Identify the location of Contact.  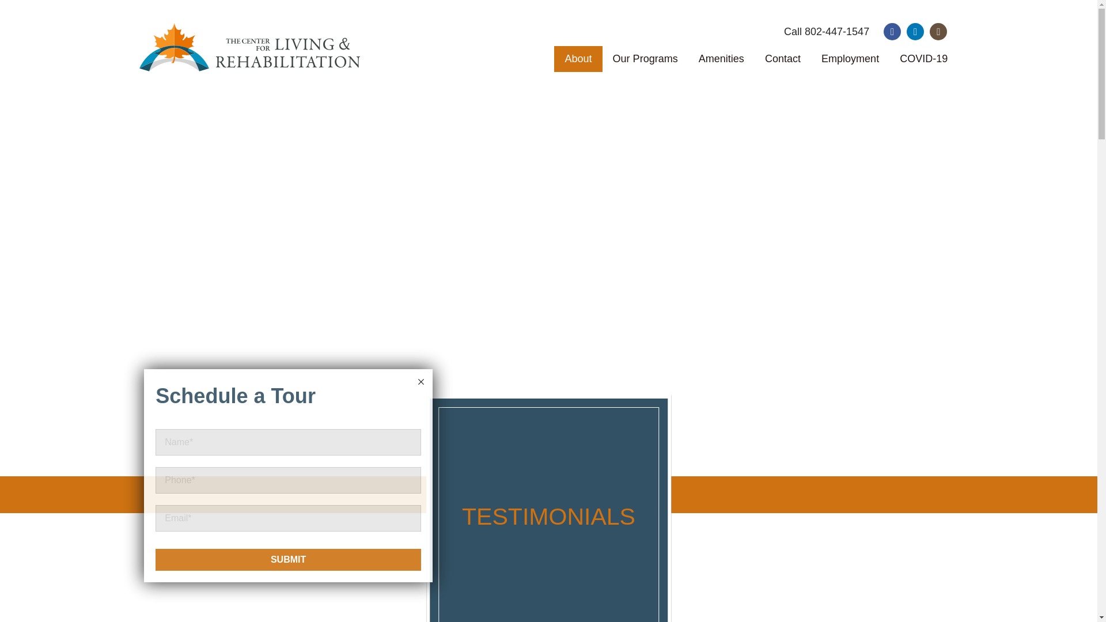
(782, 59).